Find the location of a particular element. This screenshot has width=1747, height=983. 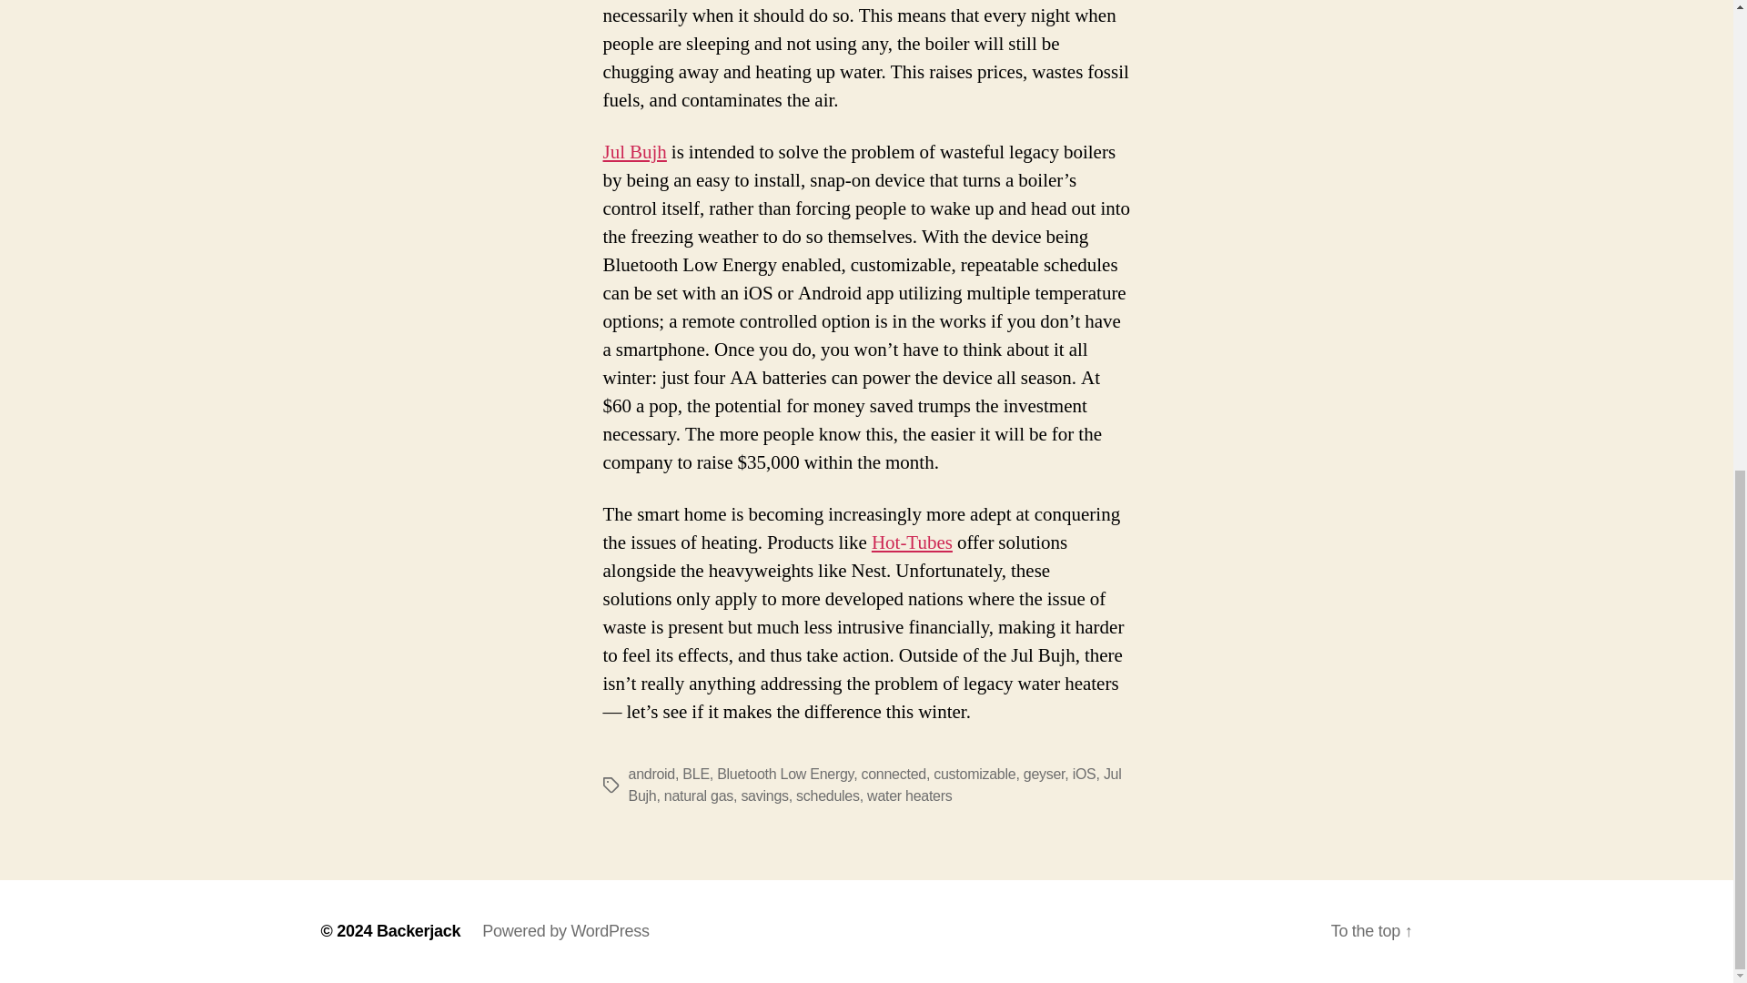

Hot-Tubes is located at coordinates (912, 542).